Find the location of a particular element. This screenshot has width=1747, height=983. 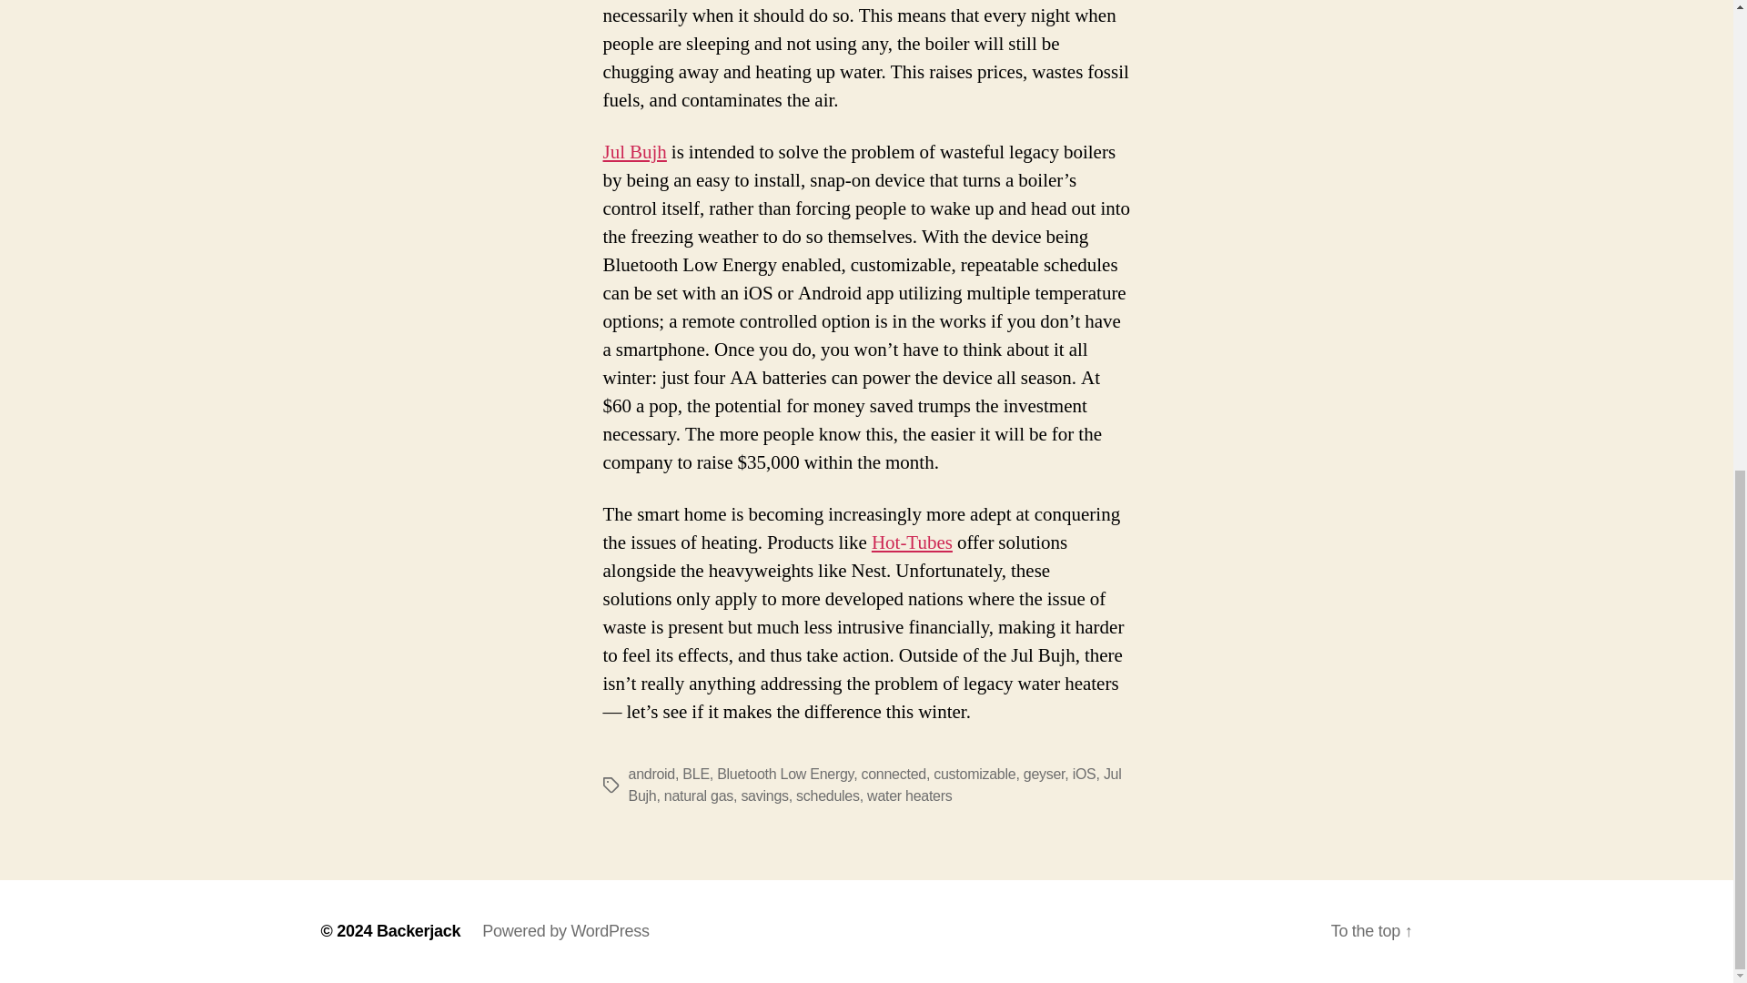

Hot-Tubes is located at coordinates (912, 542).